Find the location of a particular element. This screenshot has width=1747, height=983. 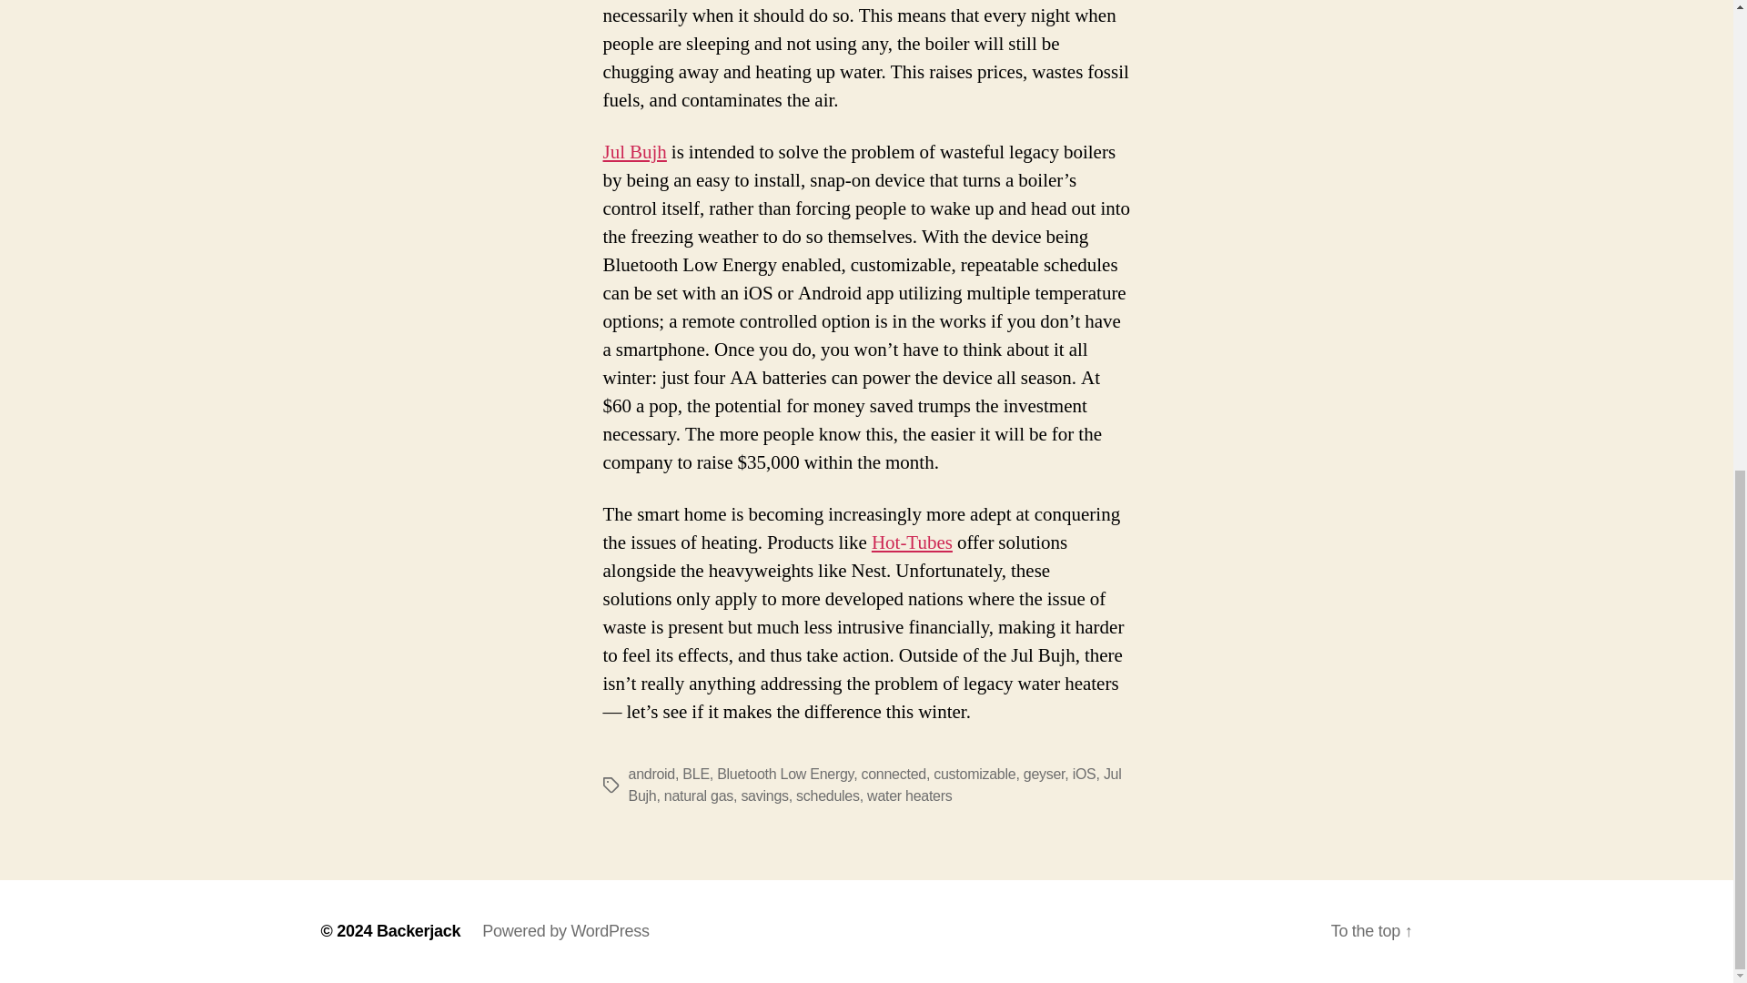

Hot-Tubes is located at coordinates (912, 542).